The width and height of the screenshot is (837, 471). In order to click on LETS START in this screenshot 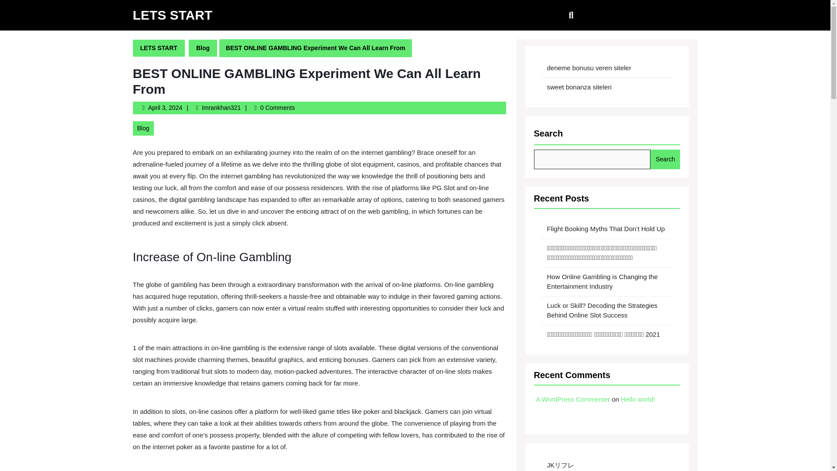, I will do `click(158, 48)`.